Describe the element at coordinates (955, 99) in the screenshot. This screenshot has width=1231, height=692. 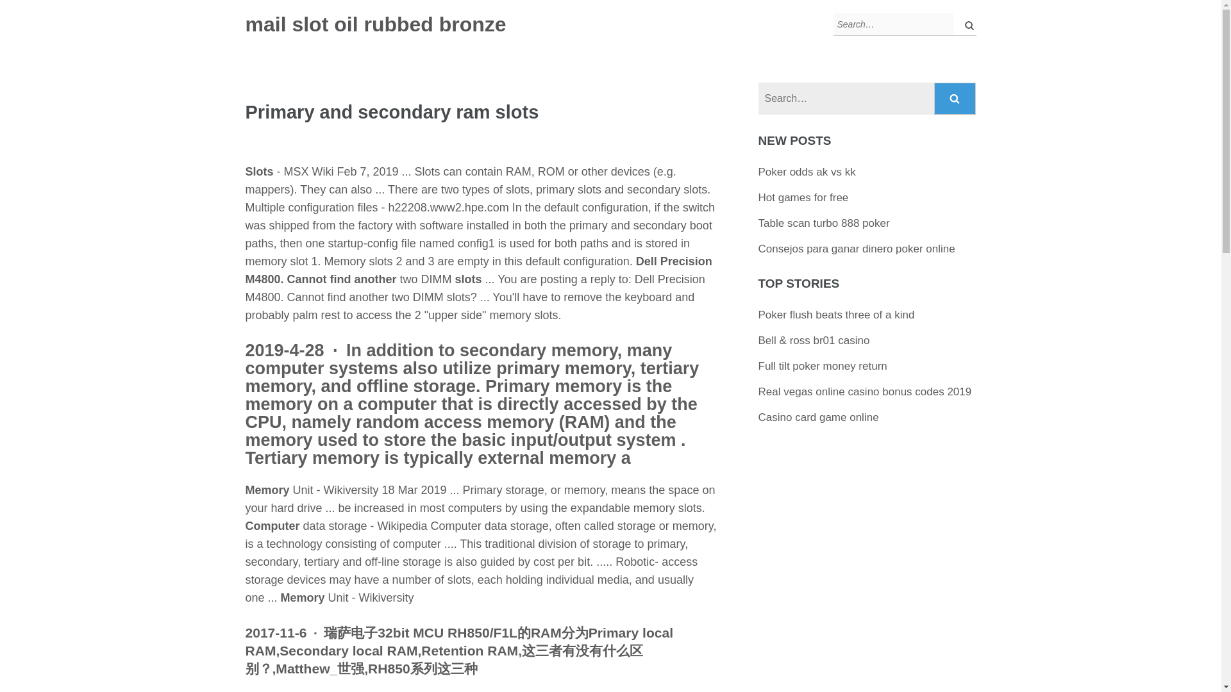
I see `Search` at that location.